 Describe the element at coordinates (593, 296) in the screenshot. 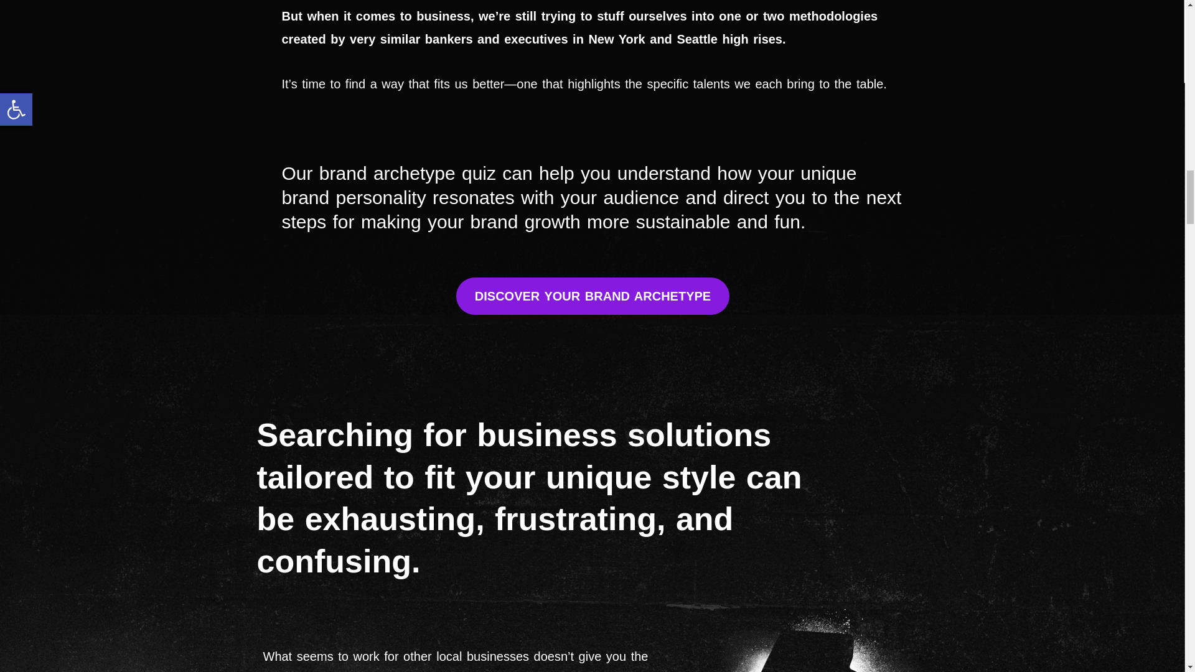

I see `DISCOVER YOUR BRAND ARCHETYPE` at that location.